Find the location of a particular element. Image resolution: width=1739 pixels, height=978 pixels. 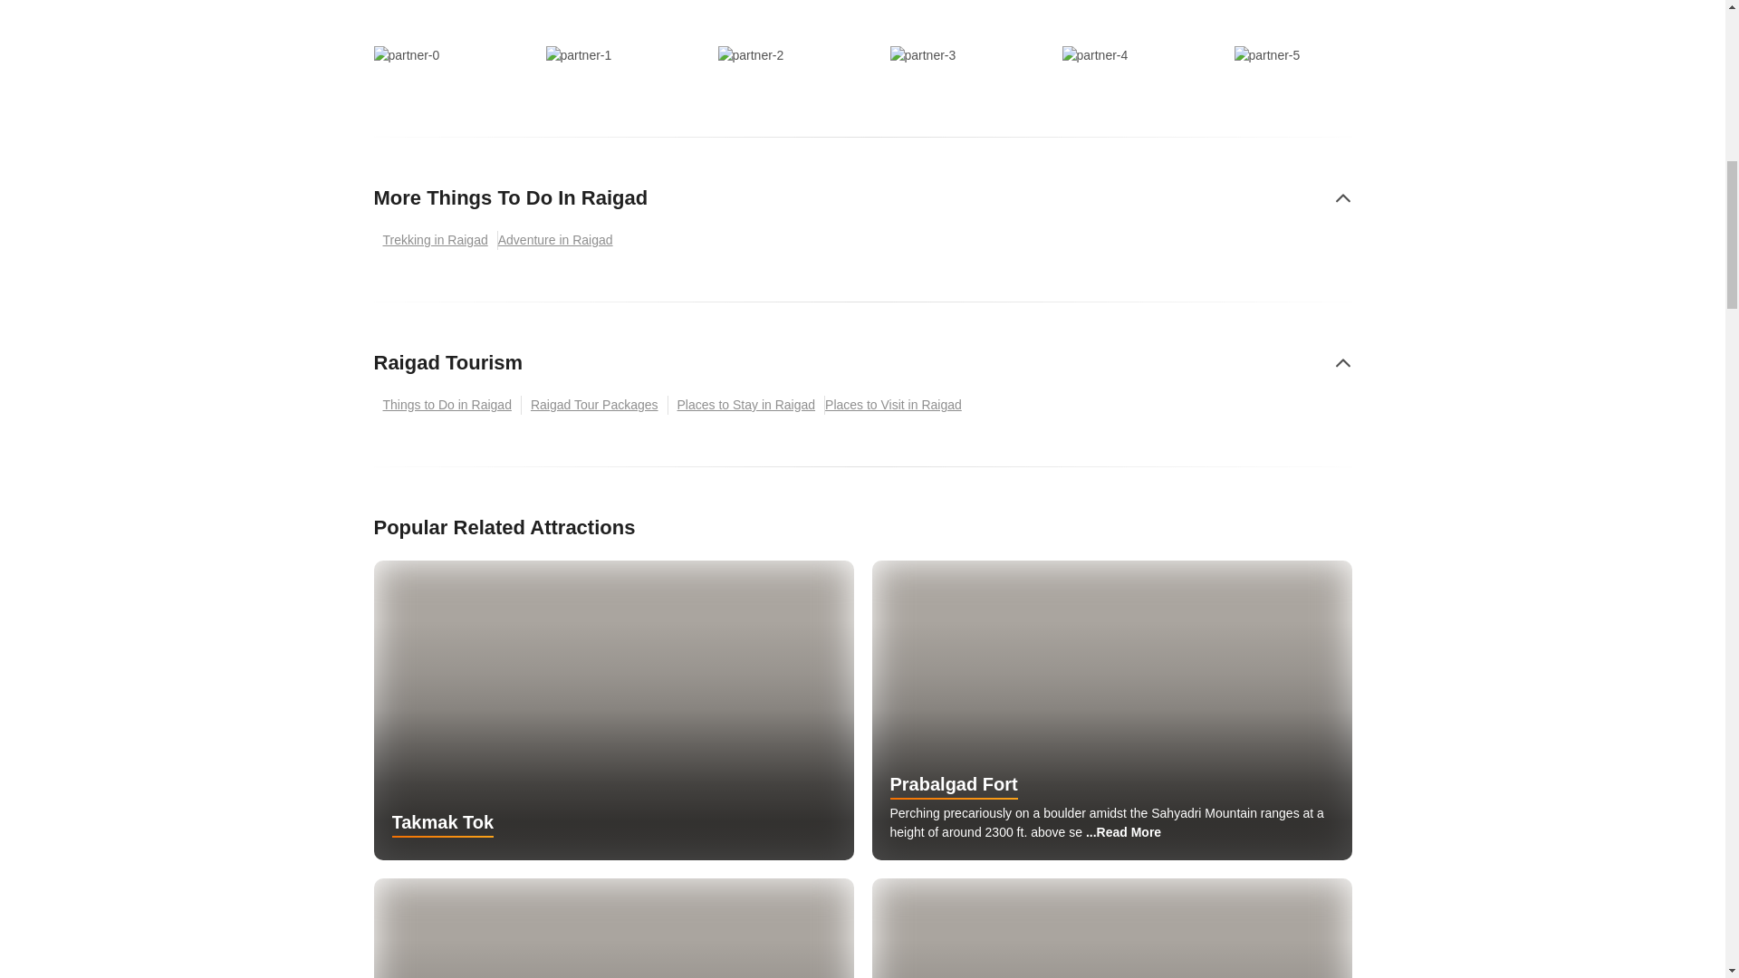

Trekking in Raigad is located at coordinates (435, 240).